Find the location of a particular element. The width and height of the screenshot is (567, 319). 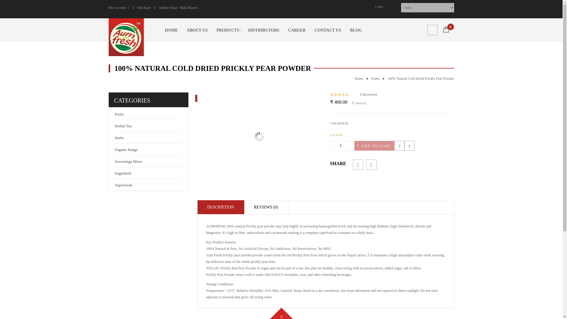

Organic Range is located at coordinates (126, 149).